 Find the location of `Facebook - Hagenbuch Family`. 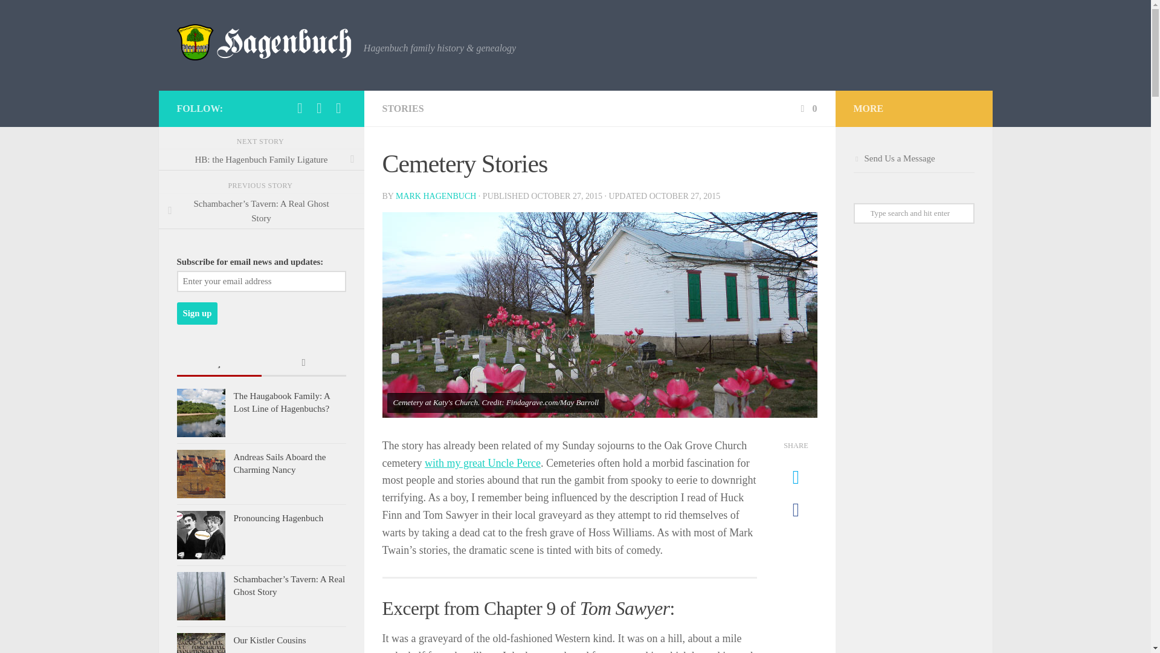

Facebook - Hagenbuch Family is located at coordinates (300, 108).